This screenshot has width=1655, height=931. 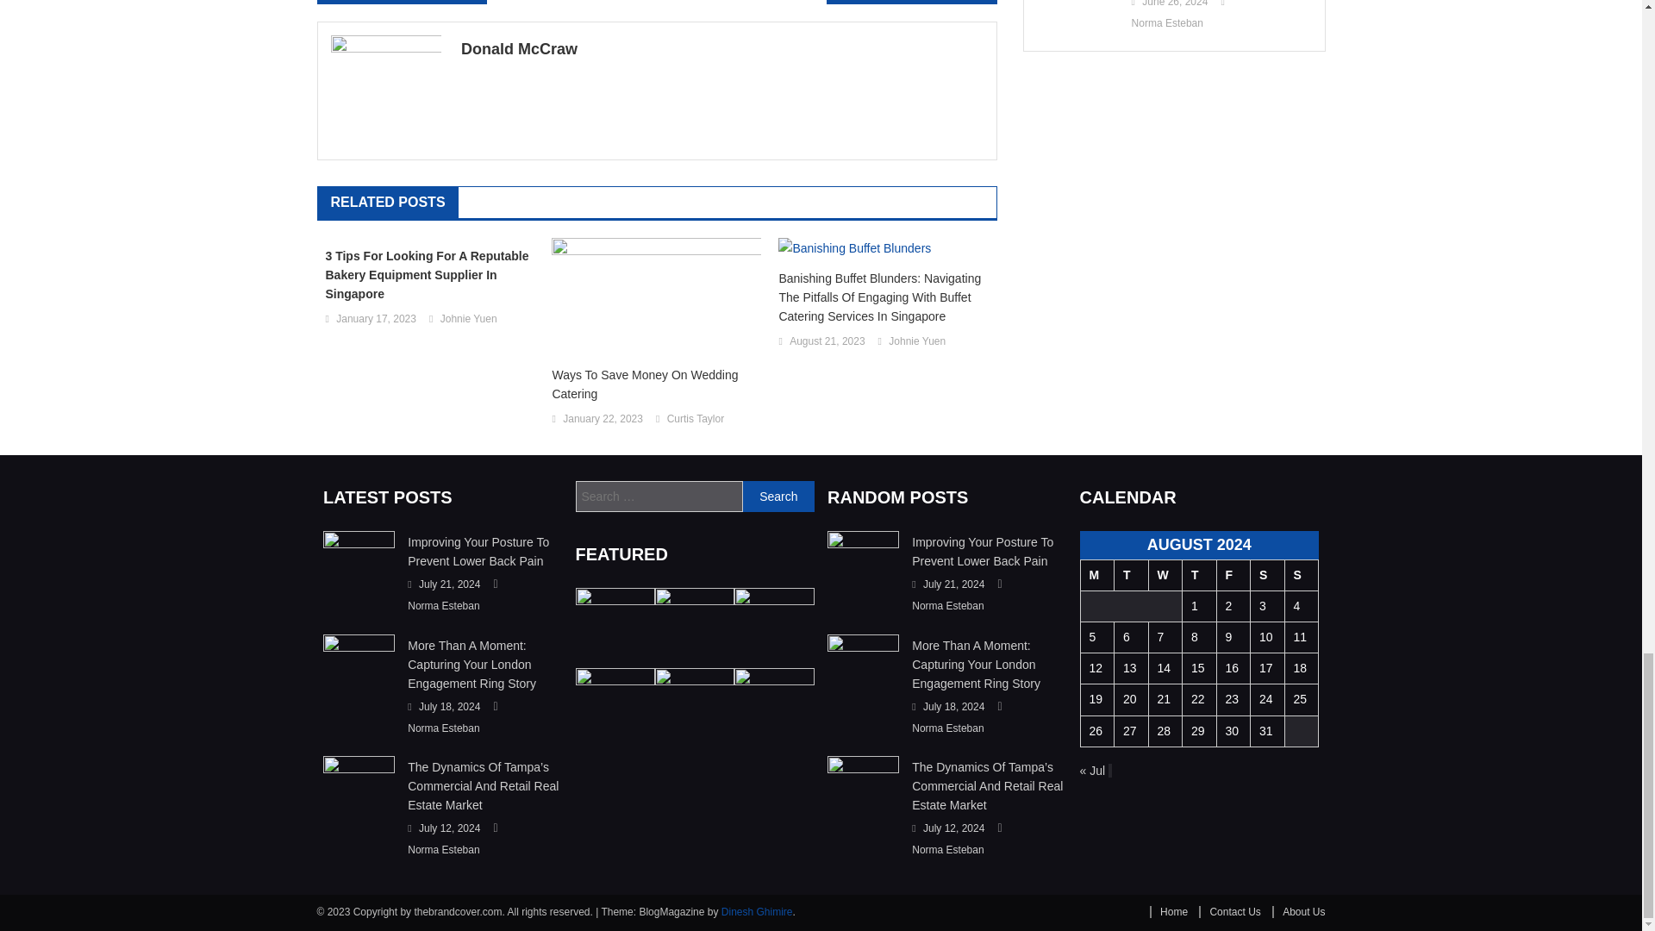 I want to click on Monday, so click(x=1096, y=574).